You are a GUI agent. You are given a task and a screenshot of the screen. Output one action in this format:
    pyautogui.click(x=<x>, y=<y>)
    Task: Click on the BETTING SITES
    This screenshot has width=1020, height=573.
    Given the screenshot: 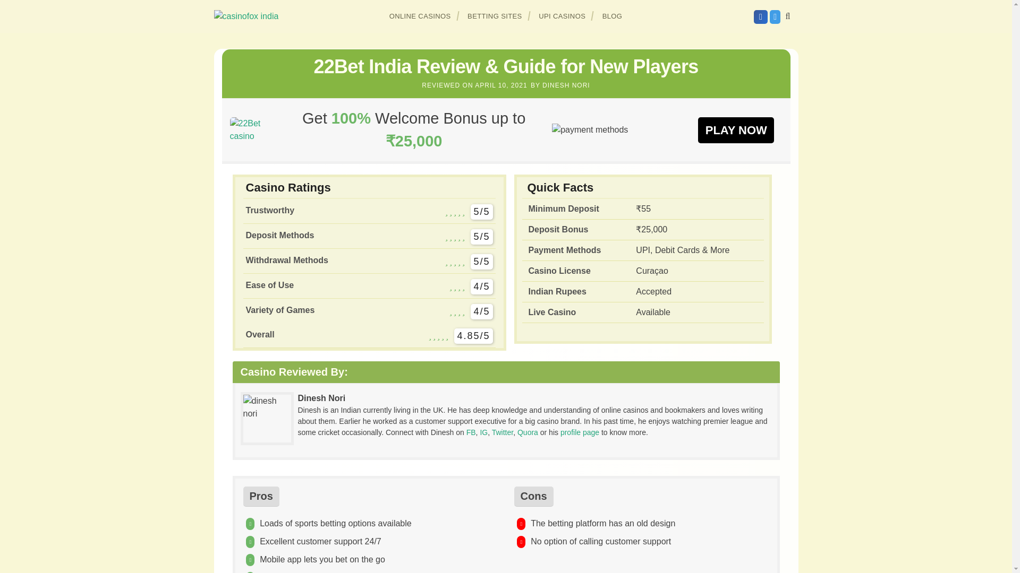 What is the action you would take?
    pyautogui.click(x=495, y=16)
    